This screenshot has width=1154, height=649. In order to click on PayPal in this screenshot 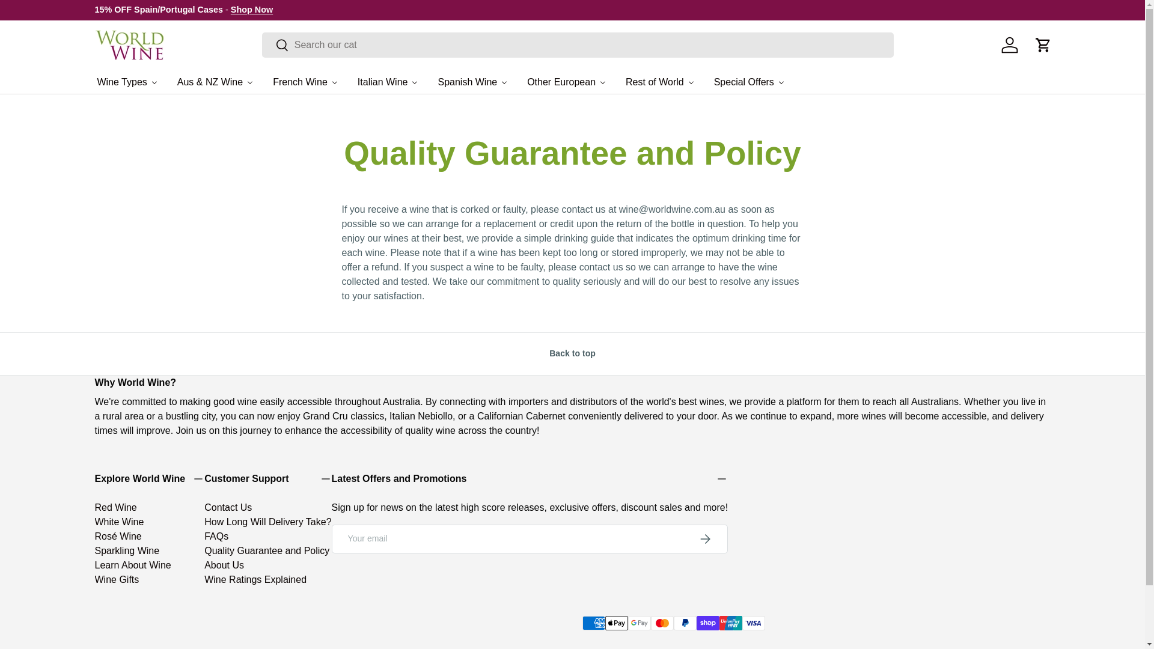, I will do `click(684, 623)`.